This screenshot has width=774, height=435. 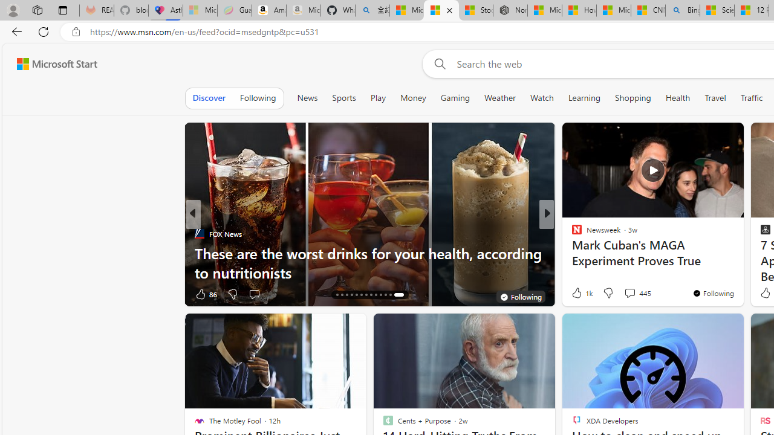 What do you see at coordinates (380, 295) in the screenshot?
I see `AutomationID: tab-23` at bounding box center [380, 295].